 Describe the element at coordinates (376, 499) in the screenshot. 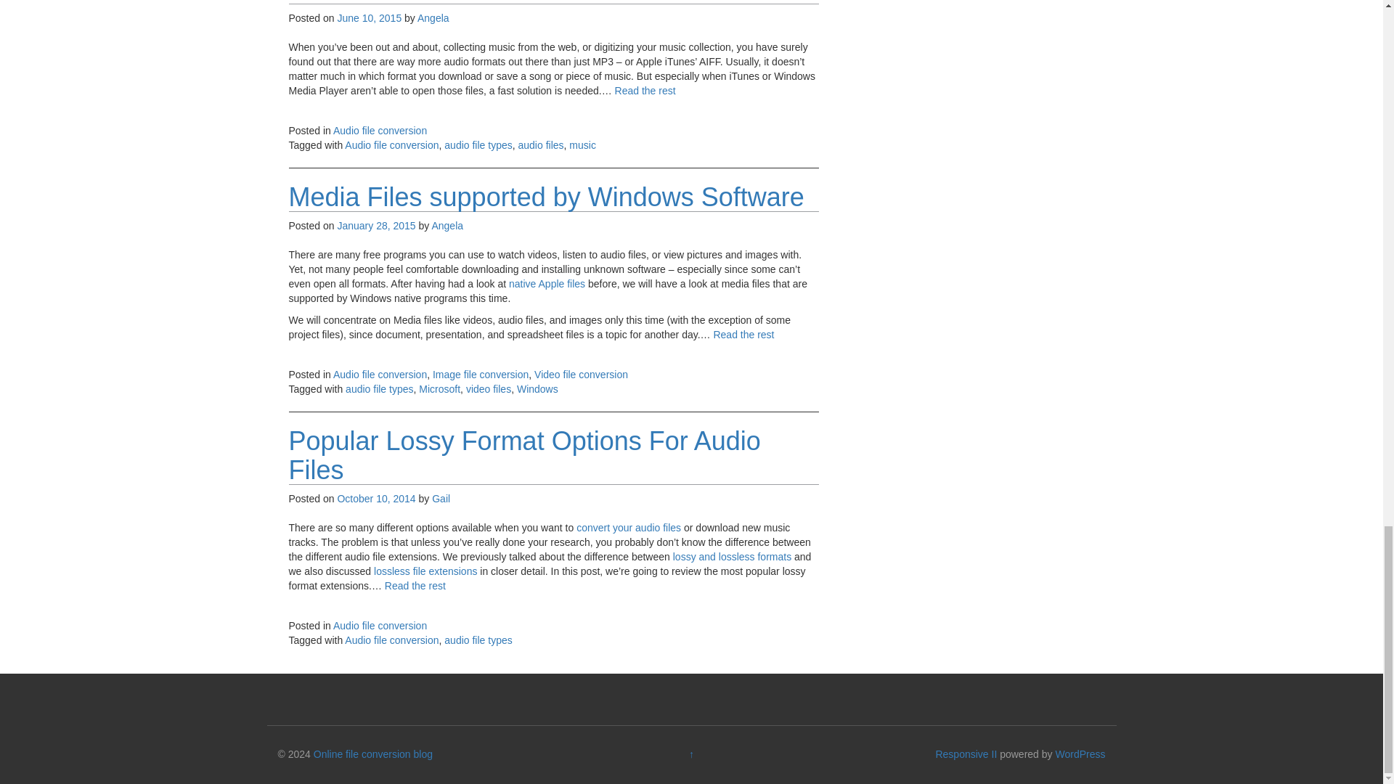

I see `14:51` at that location.